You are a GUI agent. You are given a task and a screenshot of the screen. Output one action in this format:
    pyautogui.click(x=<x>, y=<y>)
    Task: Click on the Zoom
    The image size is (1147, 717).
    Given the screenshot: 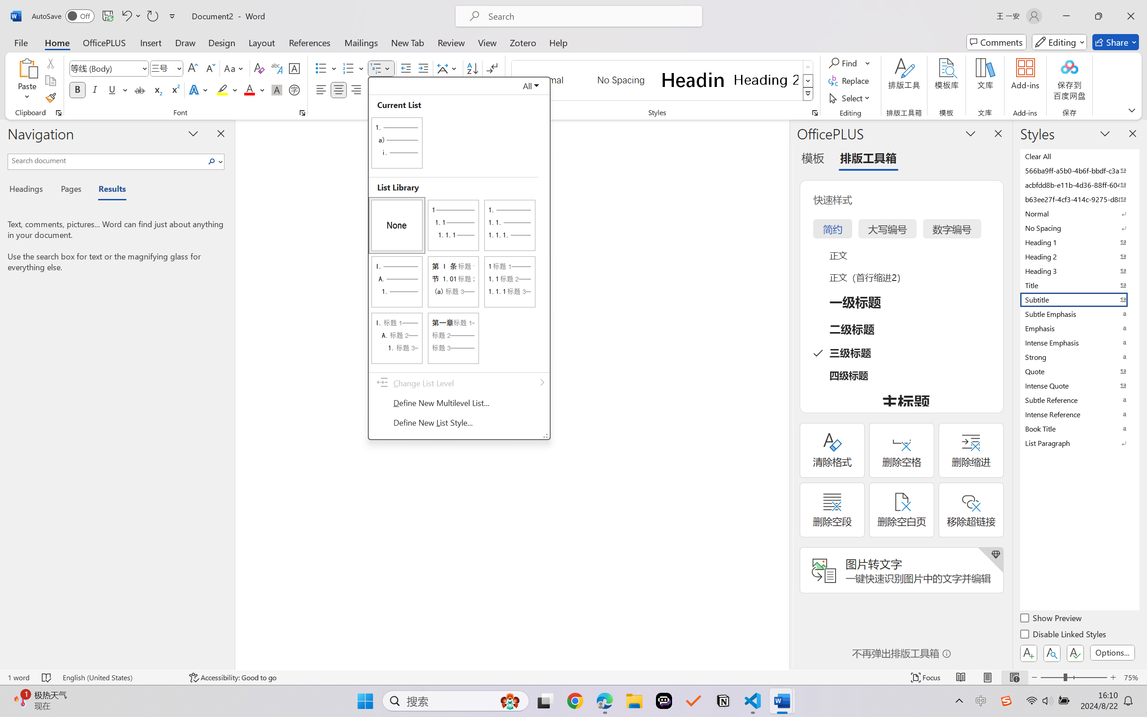 What is the action you would take?
    pyautogui.click(x=1074, y=678)
    